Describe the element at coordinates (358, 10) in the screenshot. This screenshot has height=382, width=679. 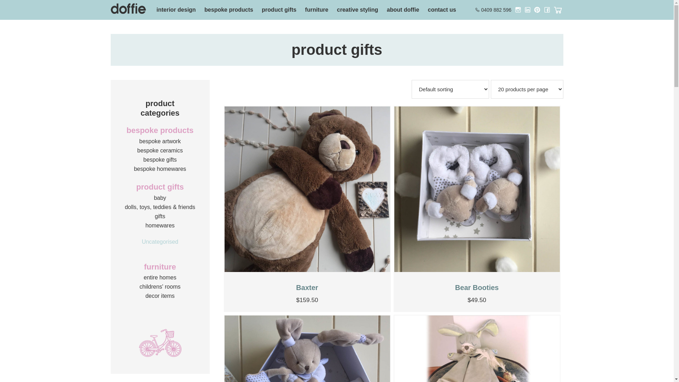
I see `creative styling` at that location.